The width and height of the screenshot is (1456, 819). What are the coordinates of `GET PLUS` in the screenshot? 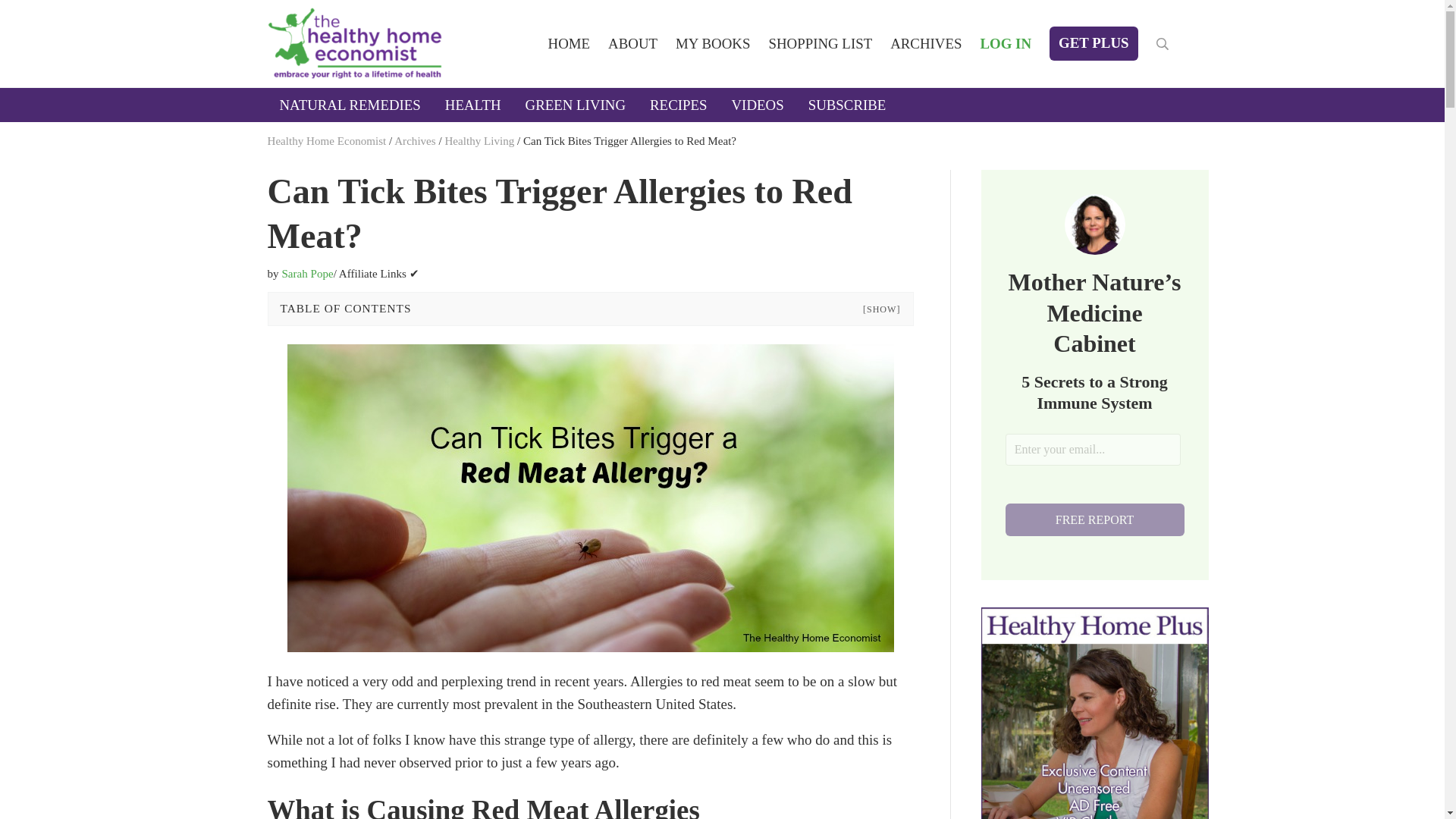 It's located at (1094, 42).